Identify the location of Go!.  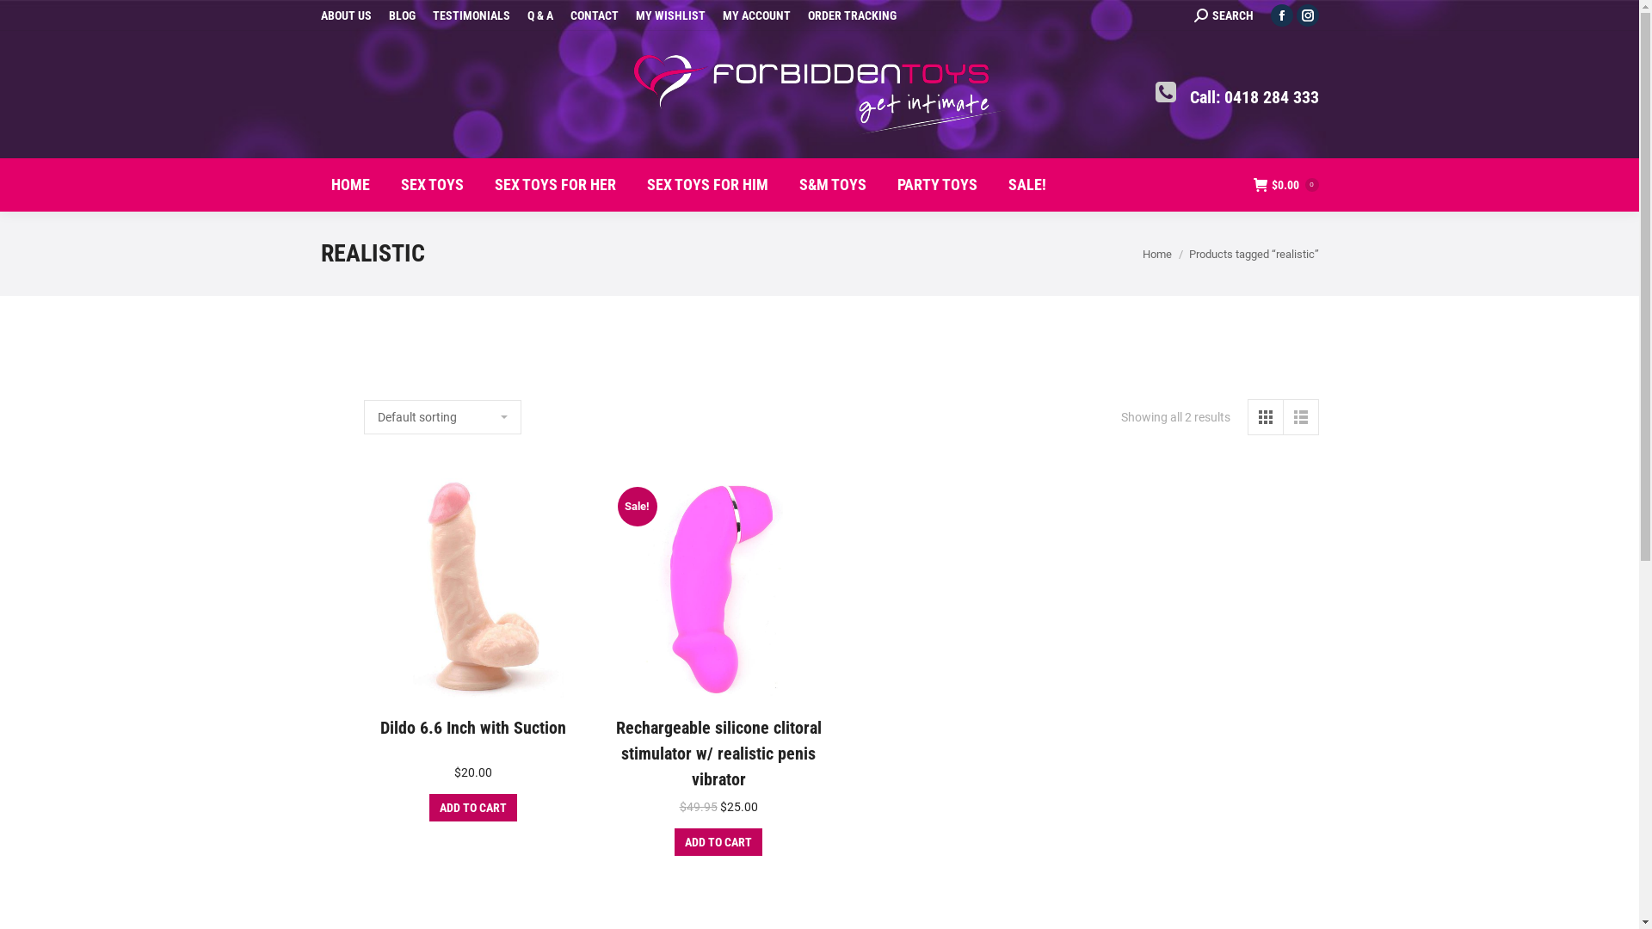
(26, 17).